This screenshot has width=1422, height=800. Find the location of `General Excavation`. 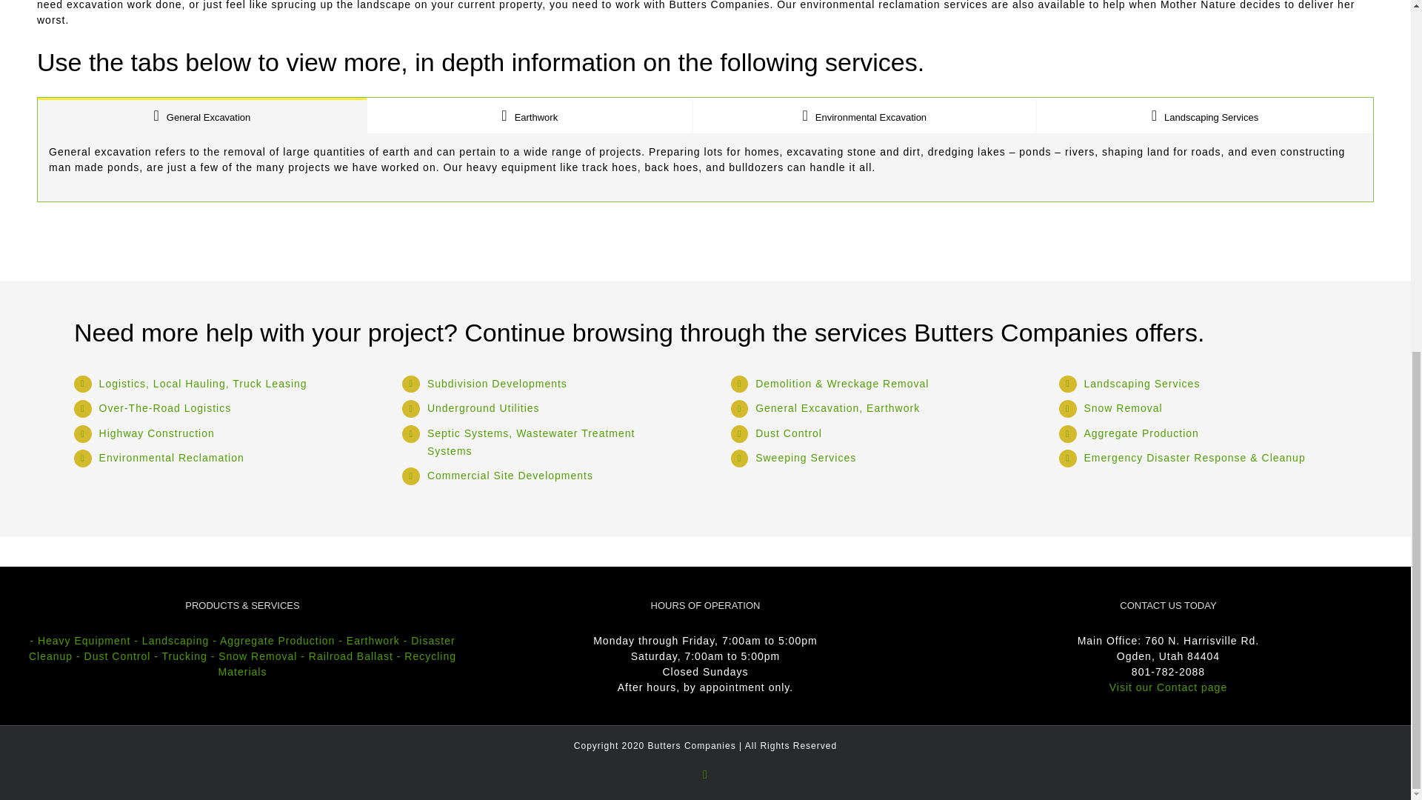

General Excavation is located at coordinates (202, 116).